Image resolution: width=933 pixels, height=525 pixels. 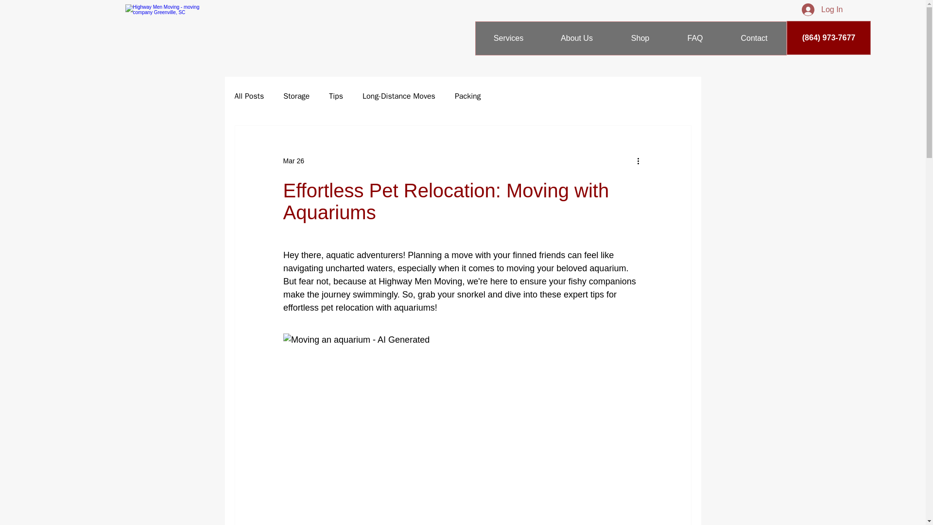 I want to click on Contact, so click(x=754, y=38).